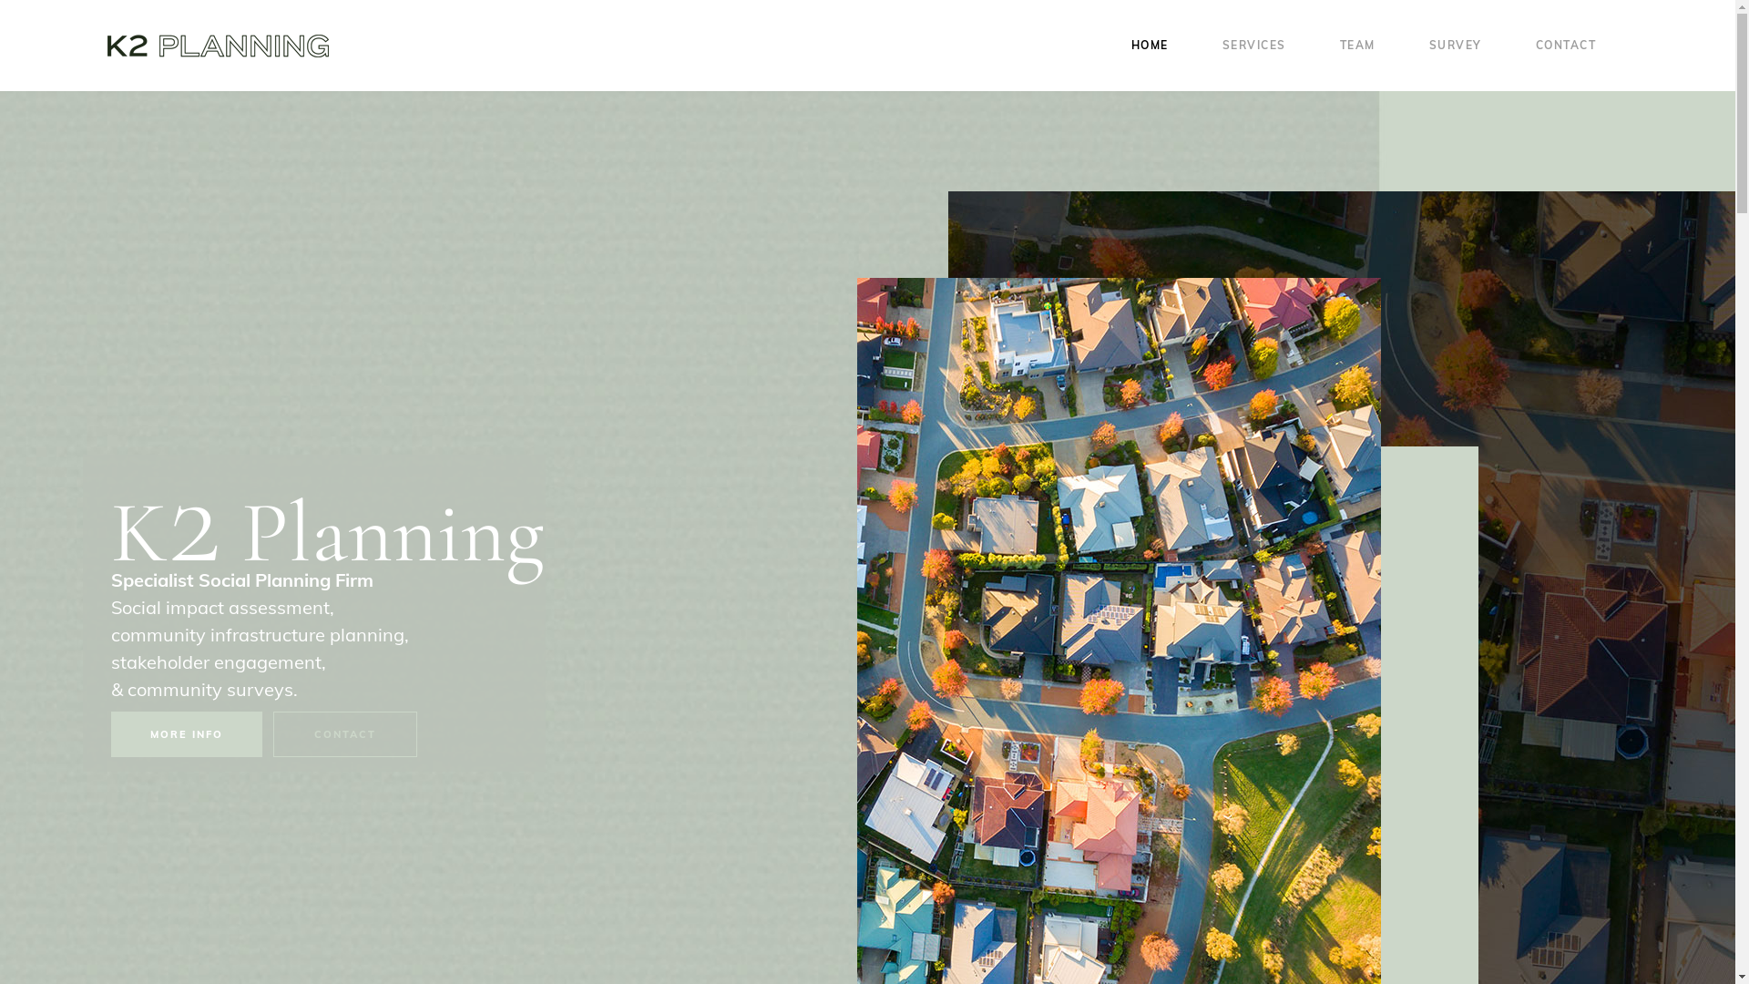  I want to click on CONTACT, so click(345, 734).